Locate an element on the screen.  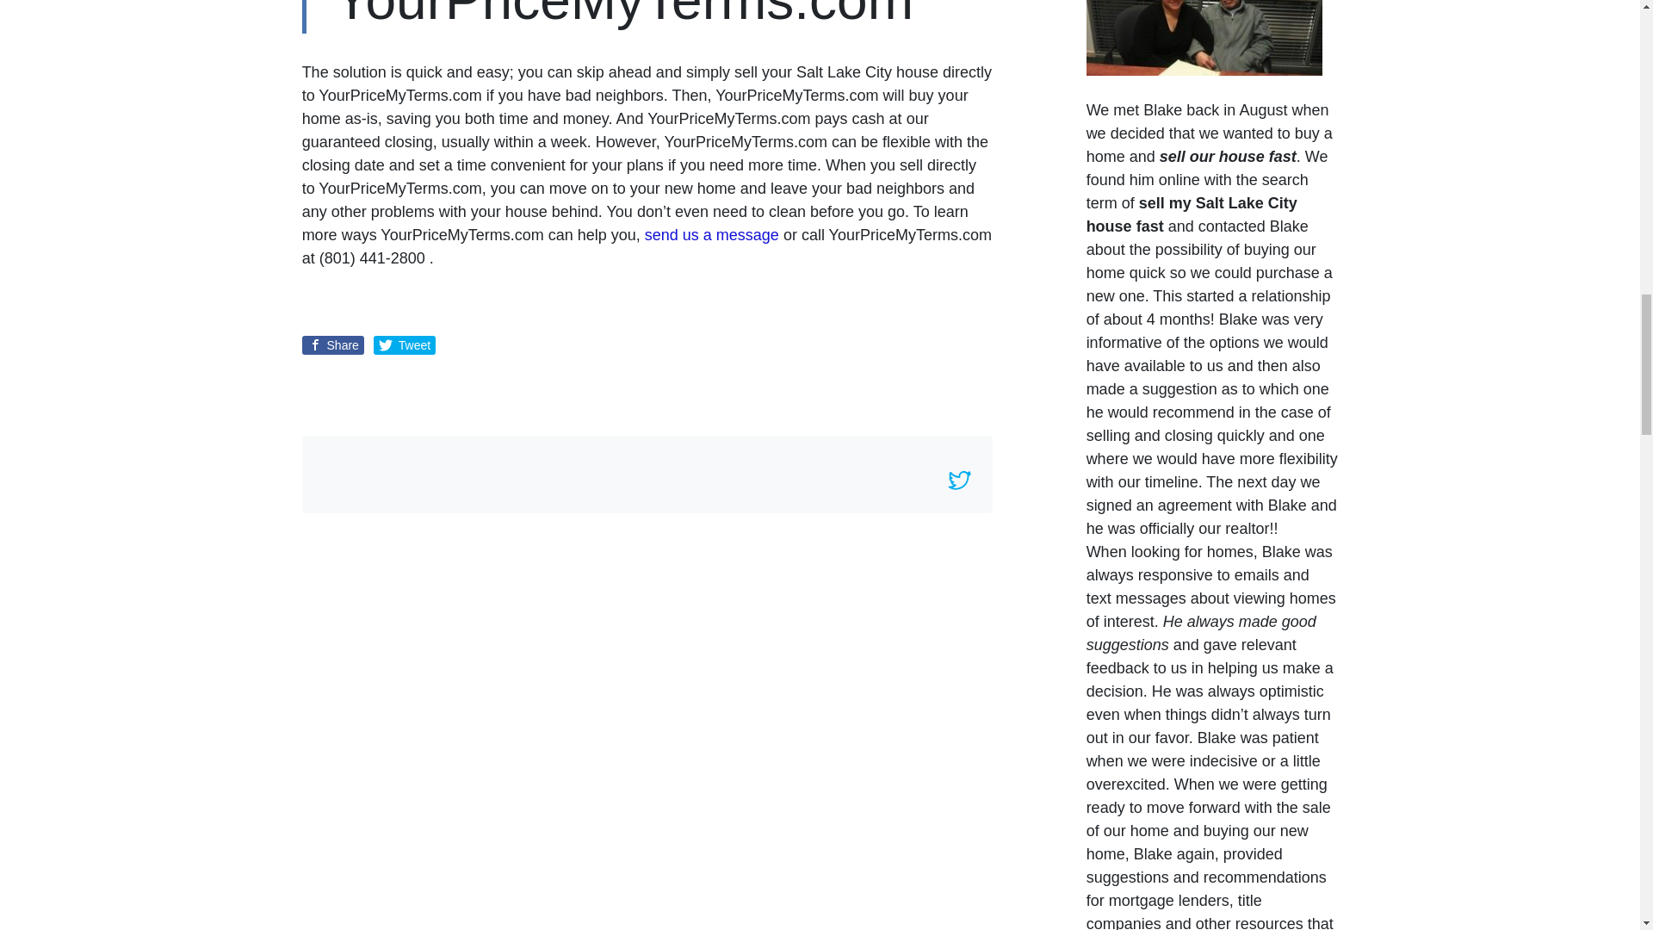
Twitter is located at coordinates (960, 480).